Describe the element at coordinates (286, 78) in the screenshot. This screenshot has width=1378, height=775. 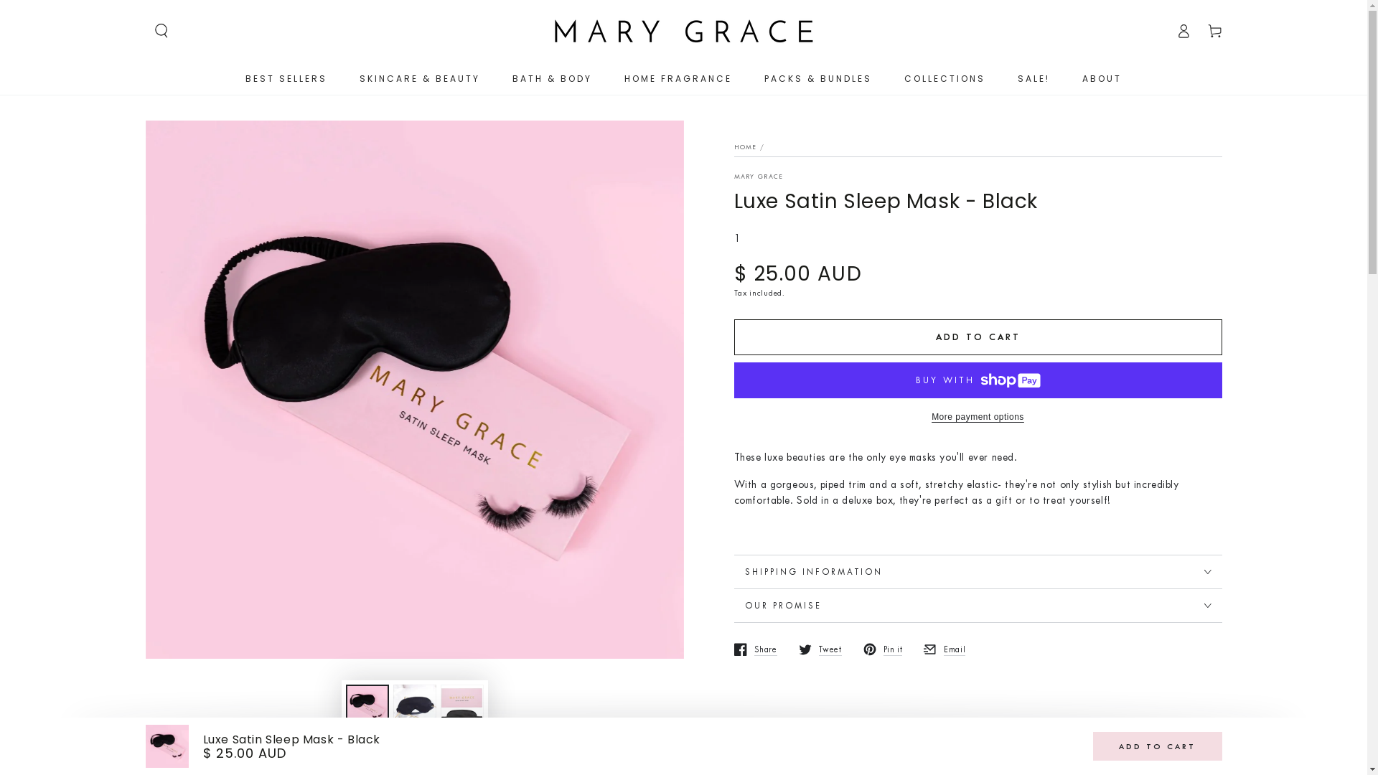
I see `BEST SELLERS` at that location.